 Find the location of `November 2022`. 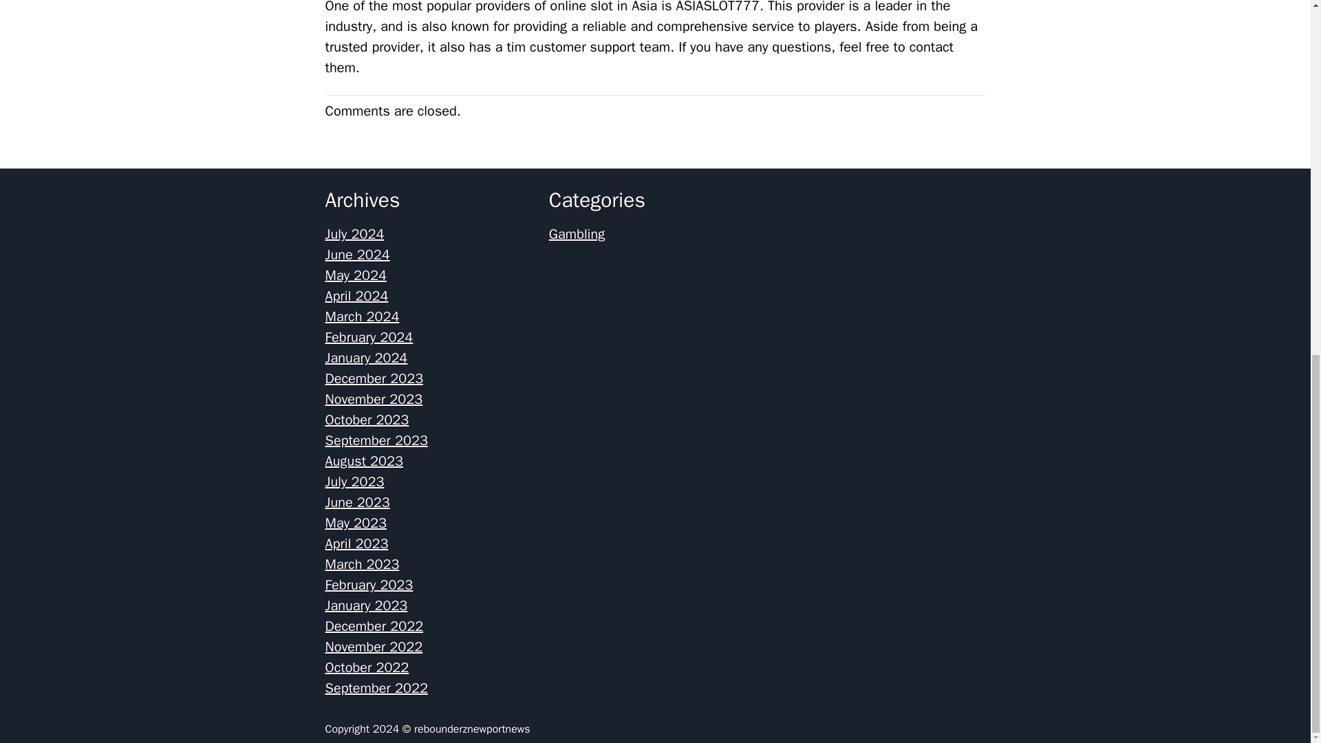

November 2022 is located at coordinates (374, 647).